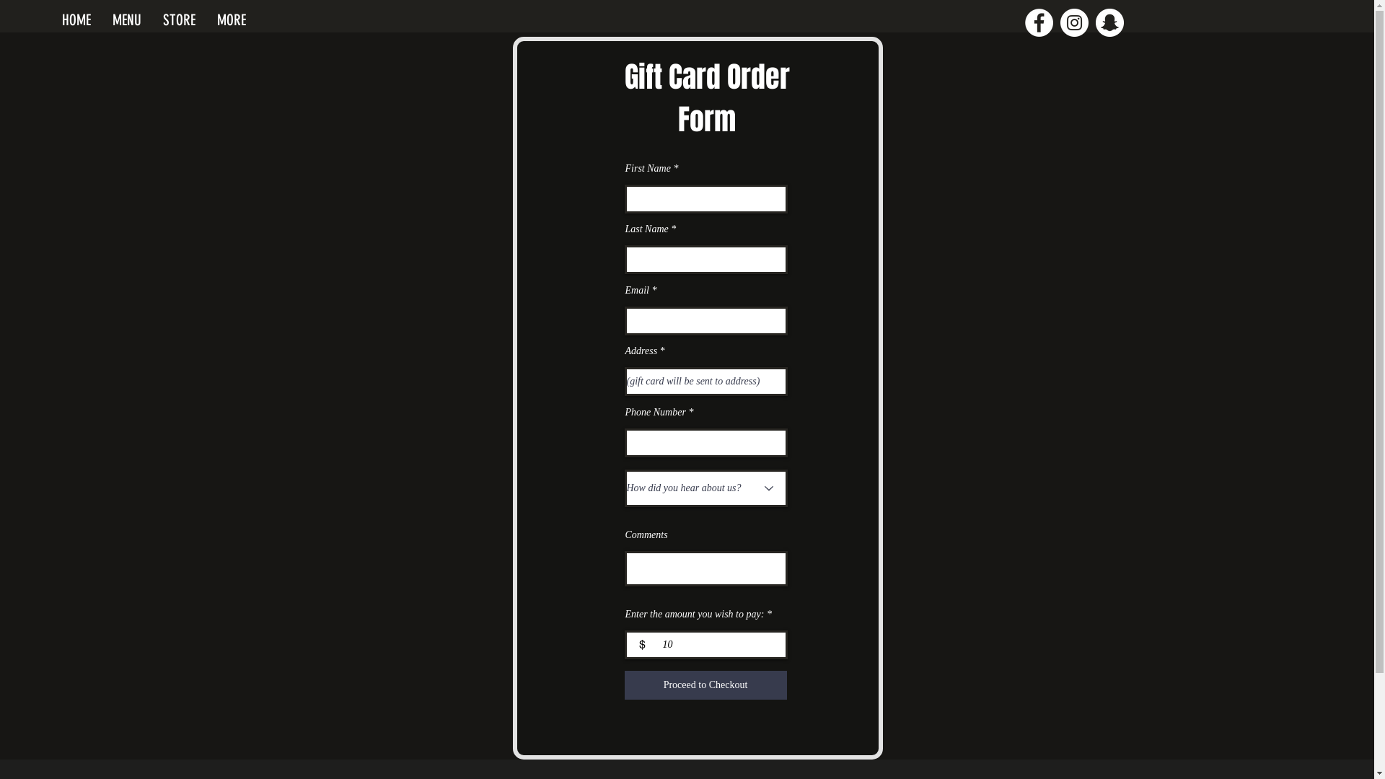 This screenshot has width=1385, height=779. I want to click on STORE, so click(179, 20).